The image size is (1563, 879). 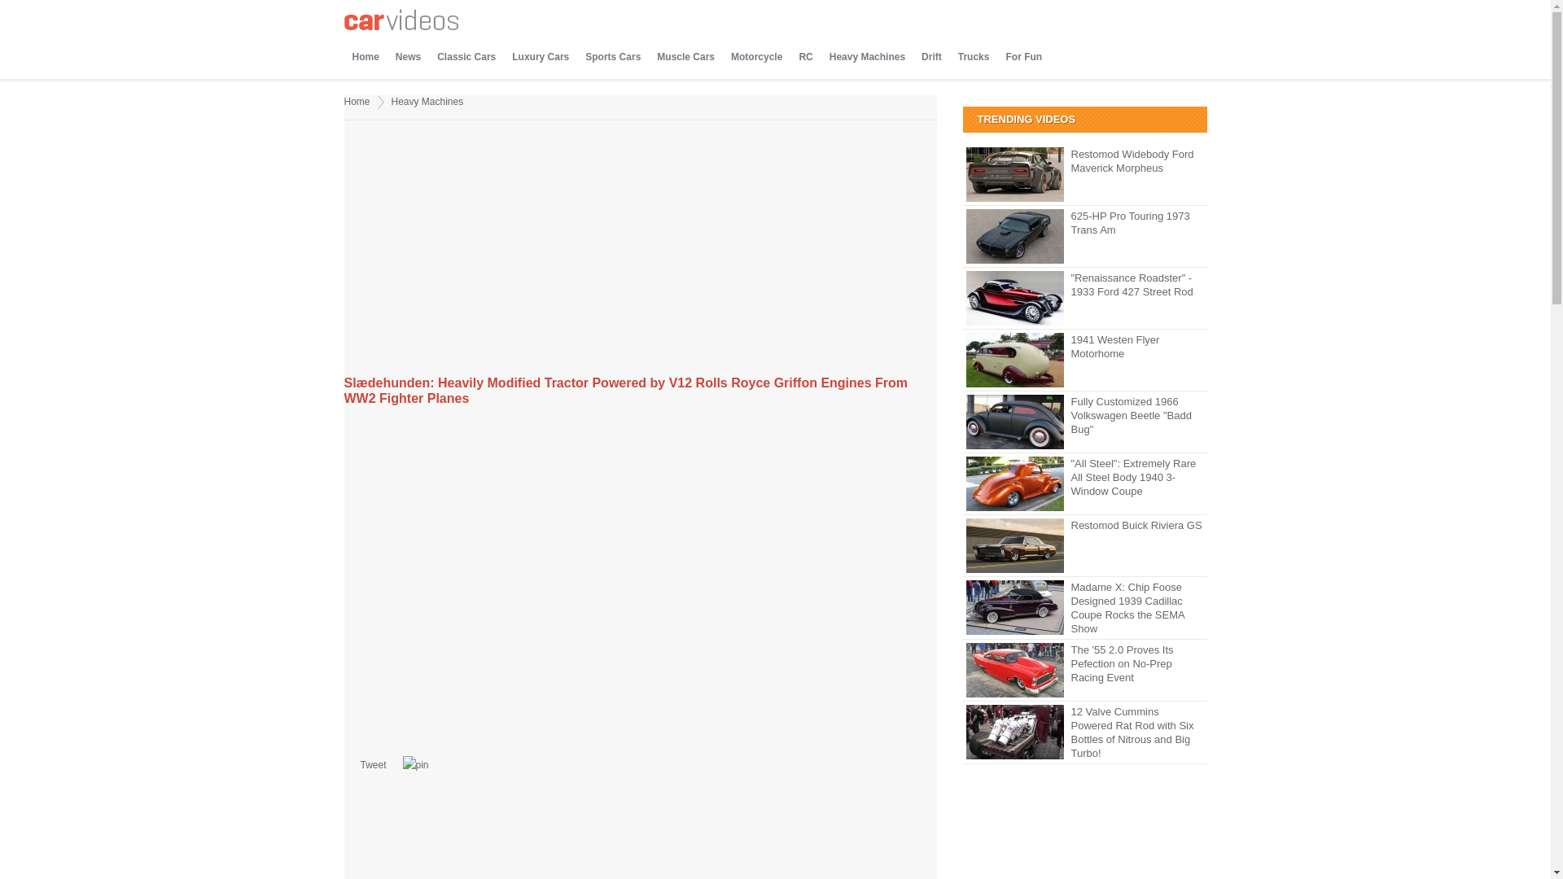 What do you see at coordinates (540, 57) in the screenshot?
I see `Luxury Cars` at bounding box center [540, 57].